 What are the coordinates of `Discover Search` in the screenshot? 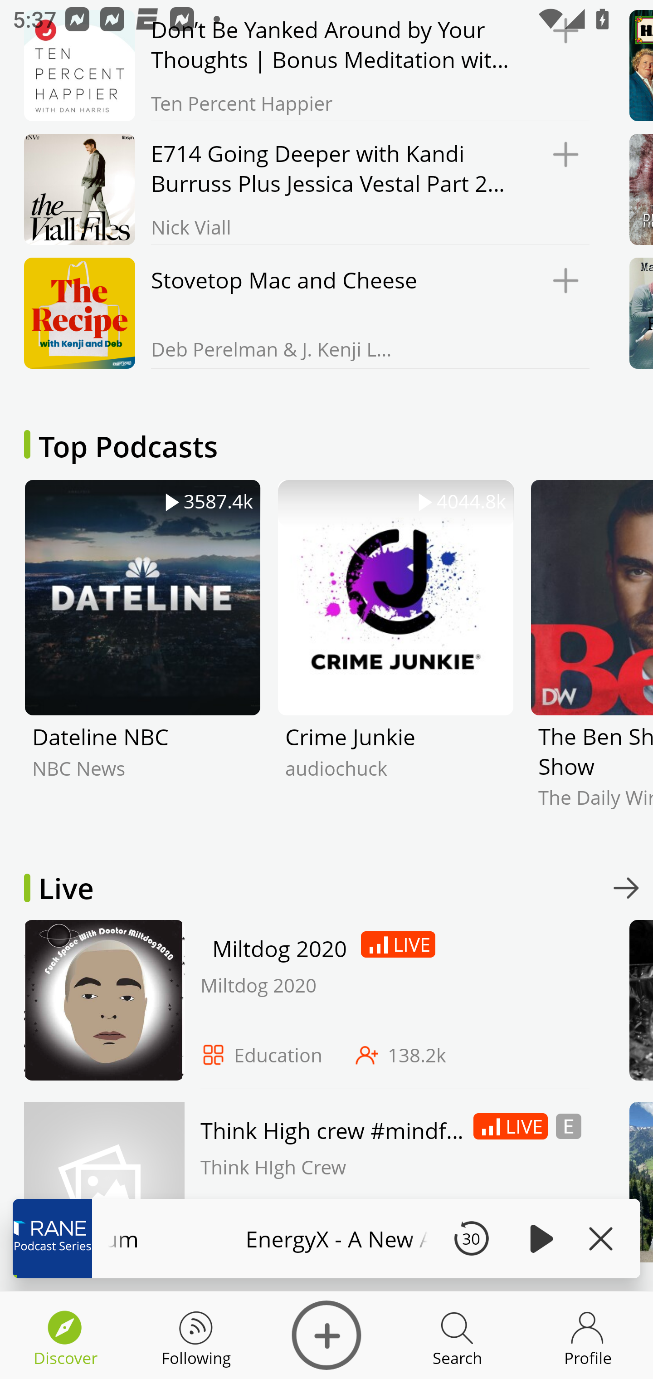 It's located at (457, 1335).